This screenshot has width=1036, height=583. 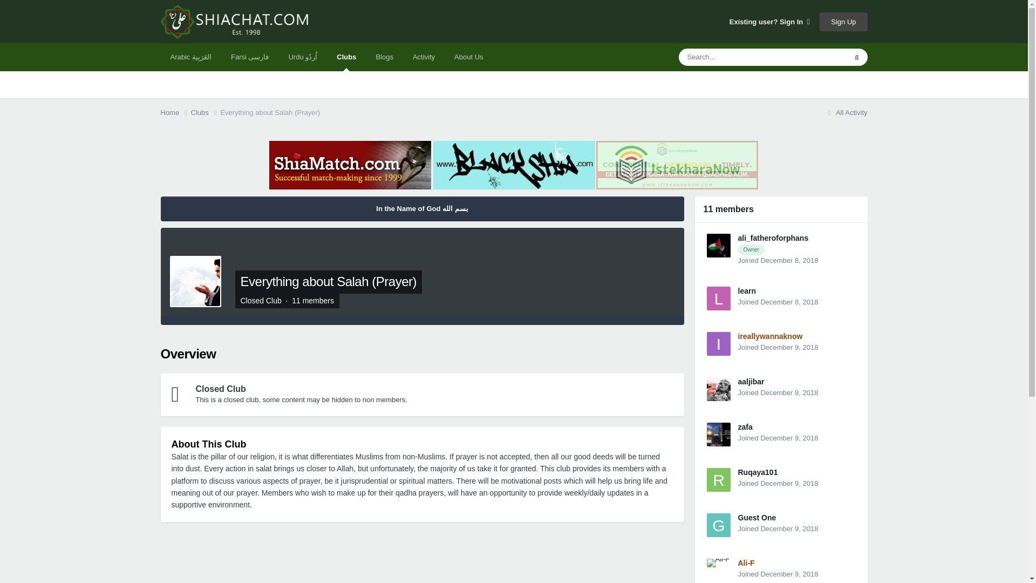 What do you see at coordinates (718, 343) in the screenshot?
I see `Go to ireallywannaknow's profile` at bounding box center [718, 343].